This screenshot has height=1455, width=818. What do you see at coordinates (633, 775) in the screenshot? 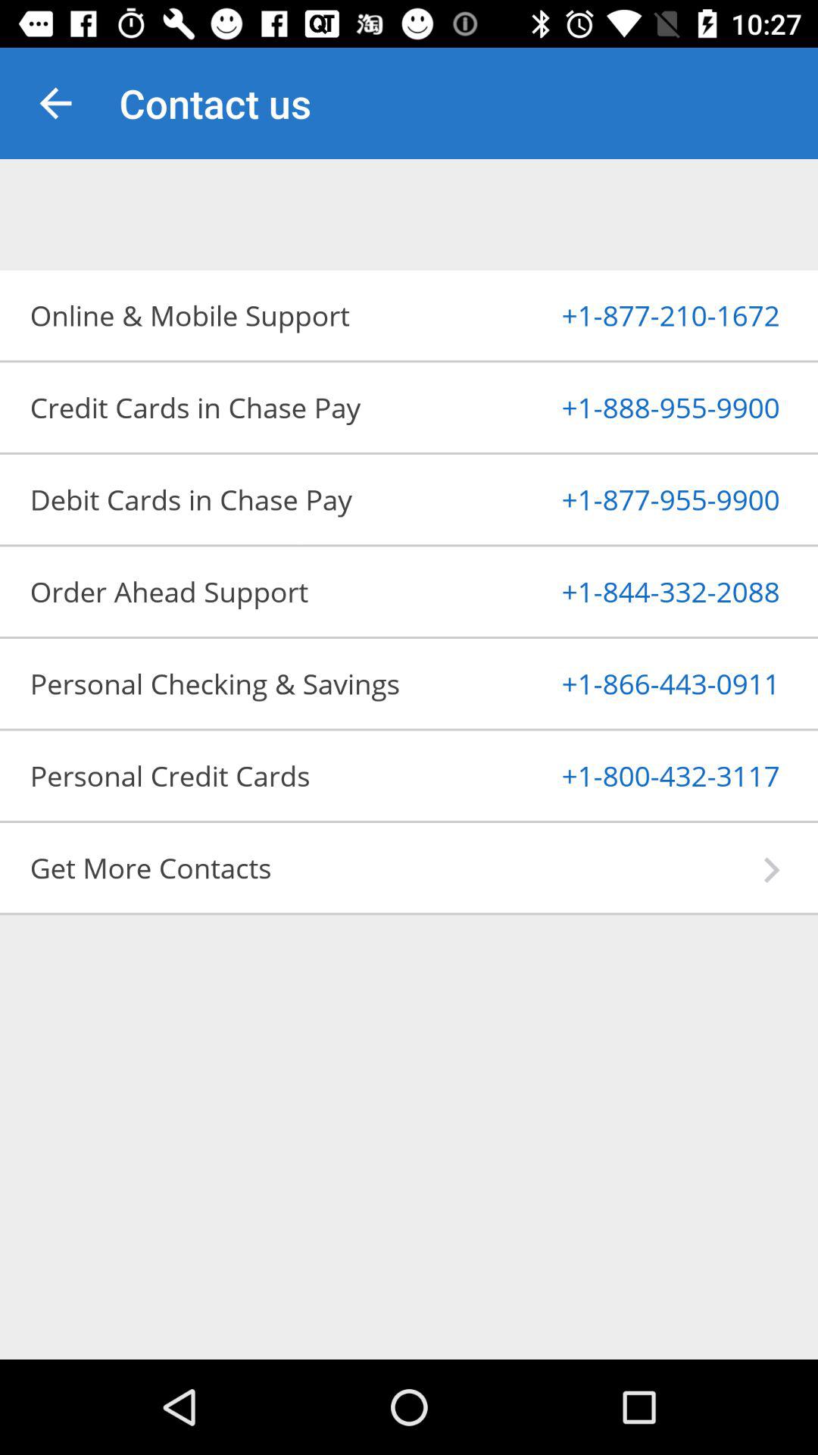
I see `select the app next to personal credit cards app` at bounding box center [633, 775].